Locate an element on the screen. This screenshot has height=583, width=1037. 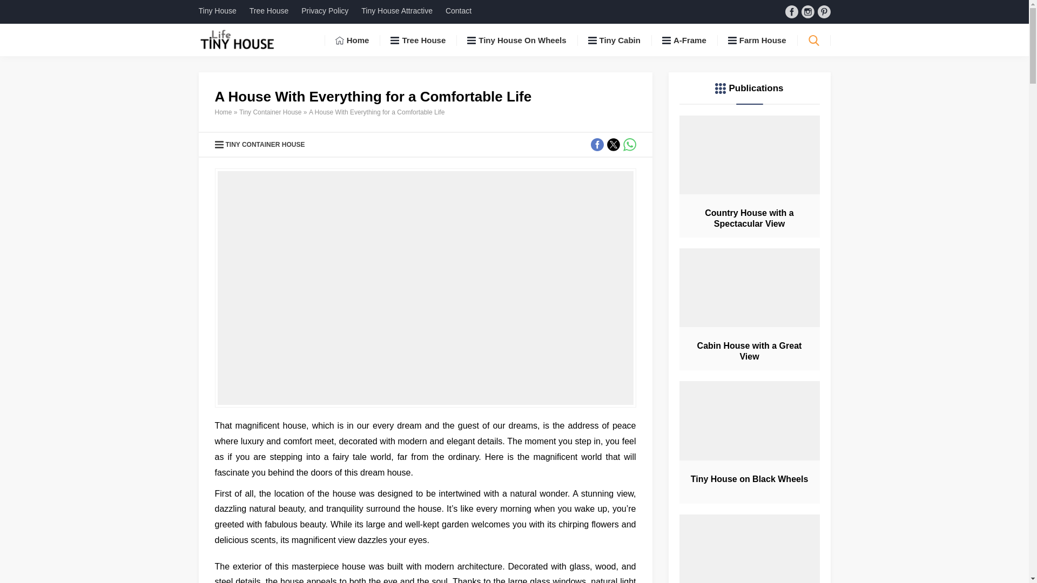
Tiny House On Wheels is located at coordinates (516, 40).